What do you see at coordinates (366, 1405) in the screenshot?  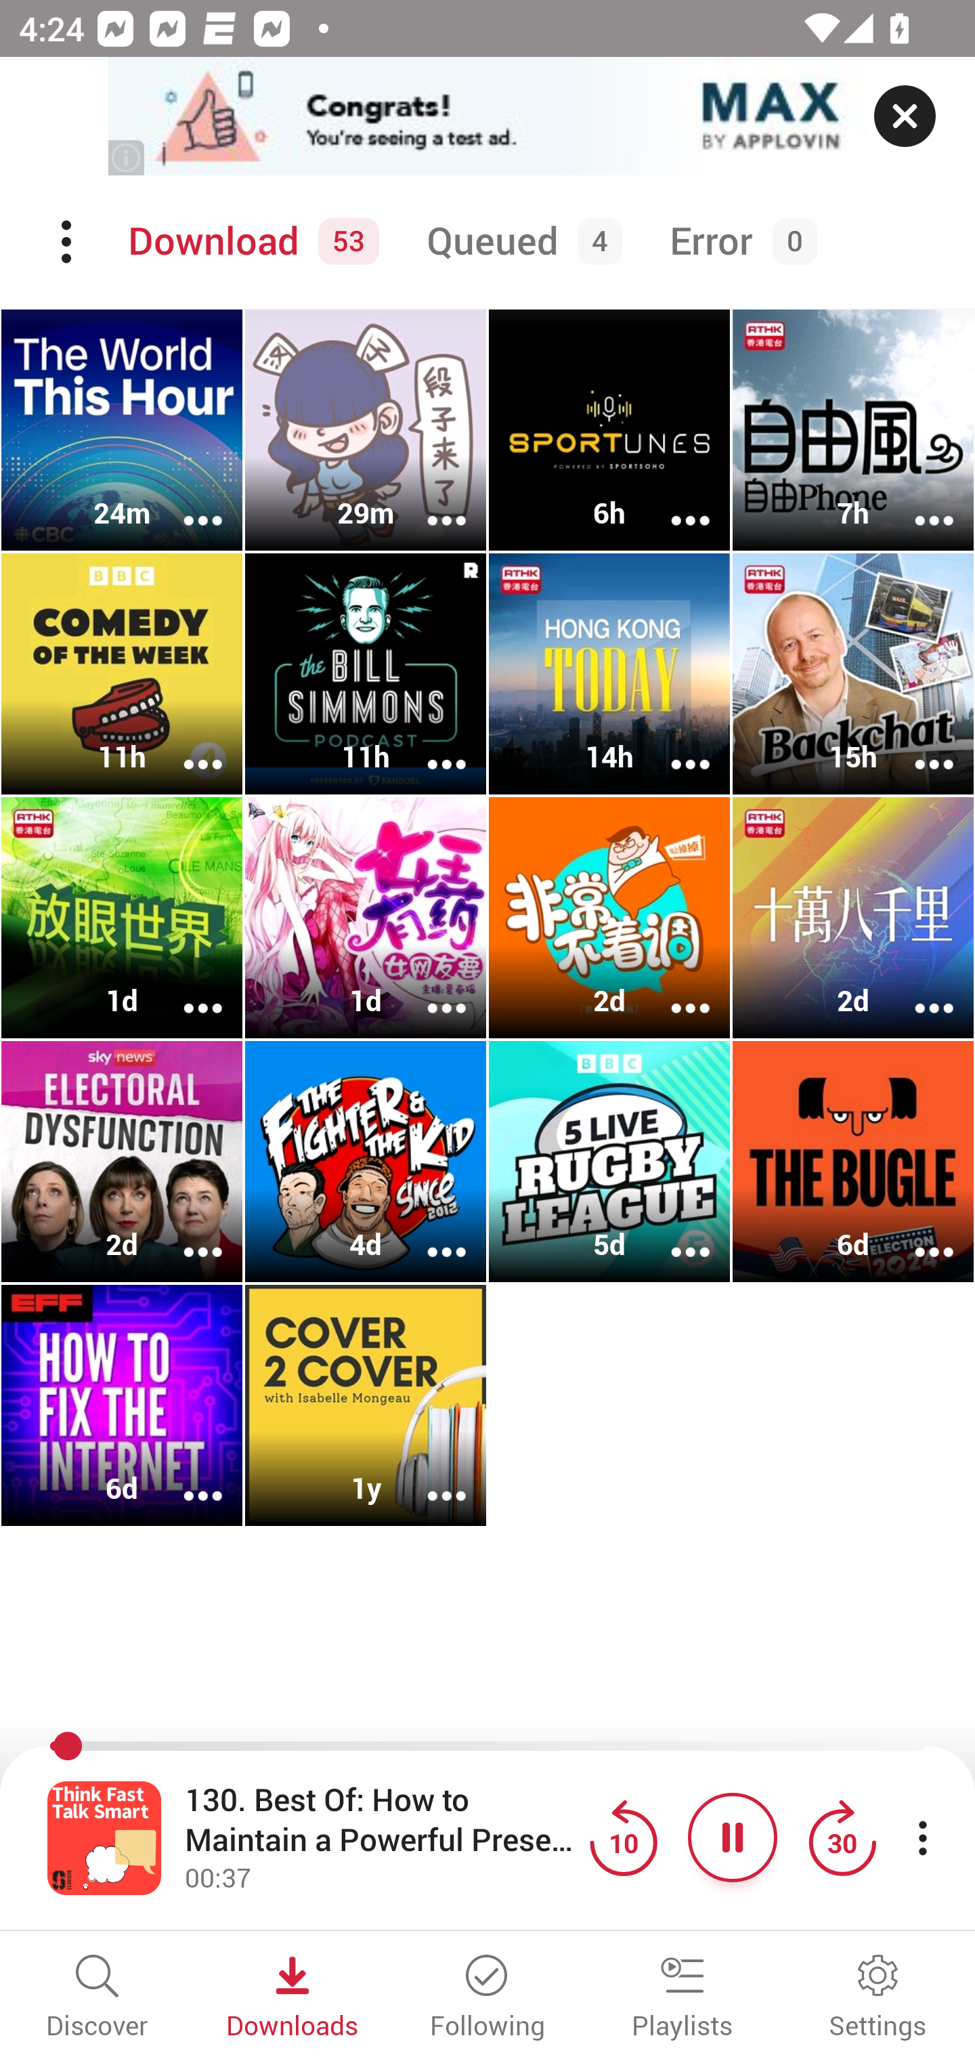 I see `Cover 2 Cover 1y More options More options` at bounding box center [366, 1405].